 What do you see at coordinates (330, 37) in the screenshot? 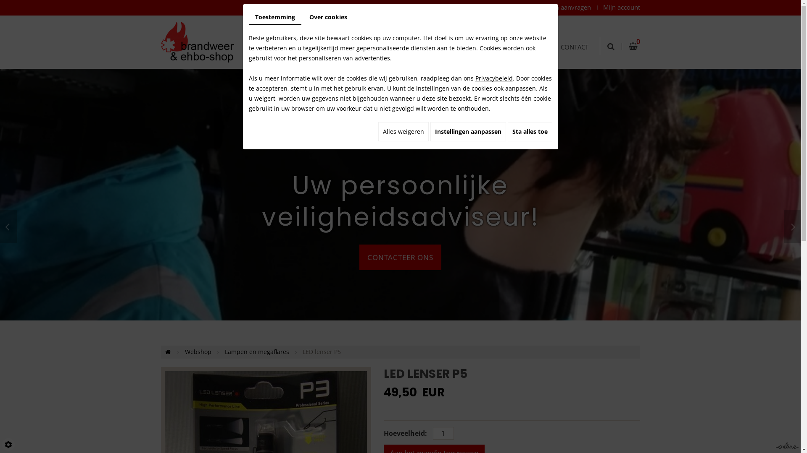
I see `HOME` at bounding box center [330, 37].